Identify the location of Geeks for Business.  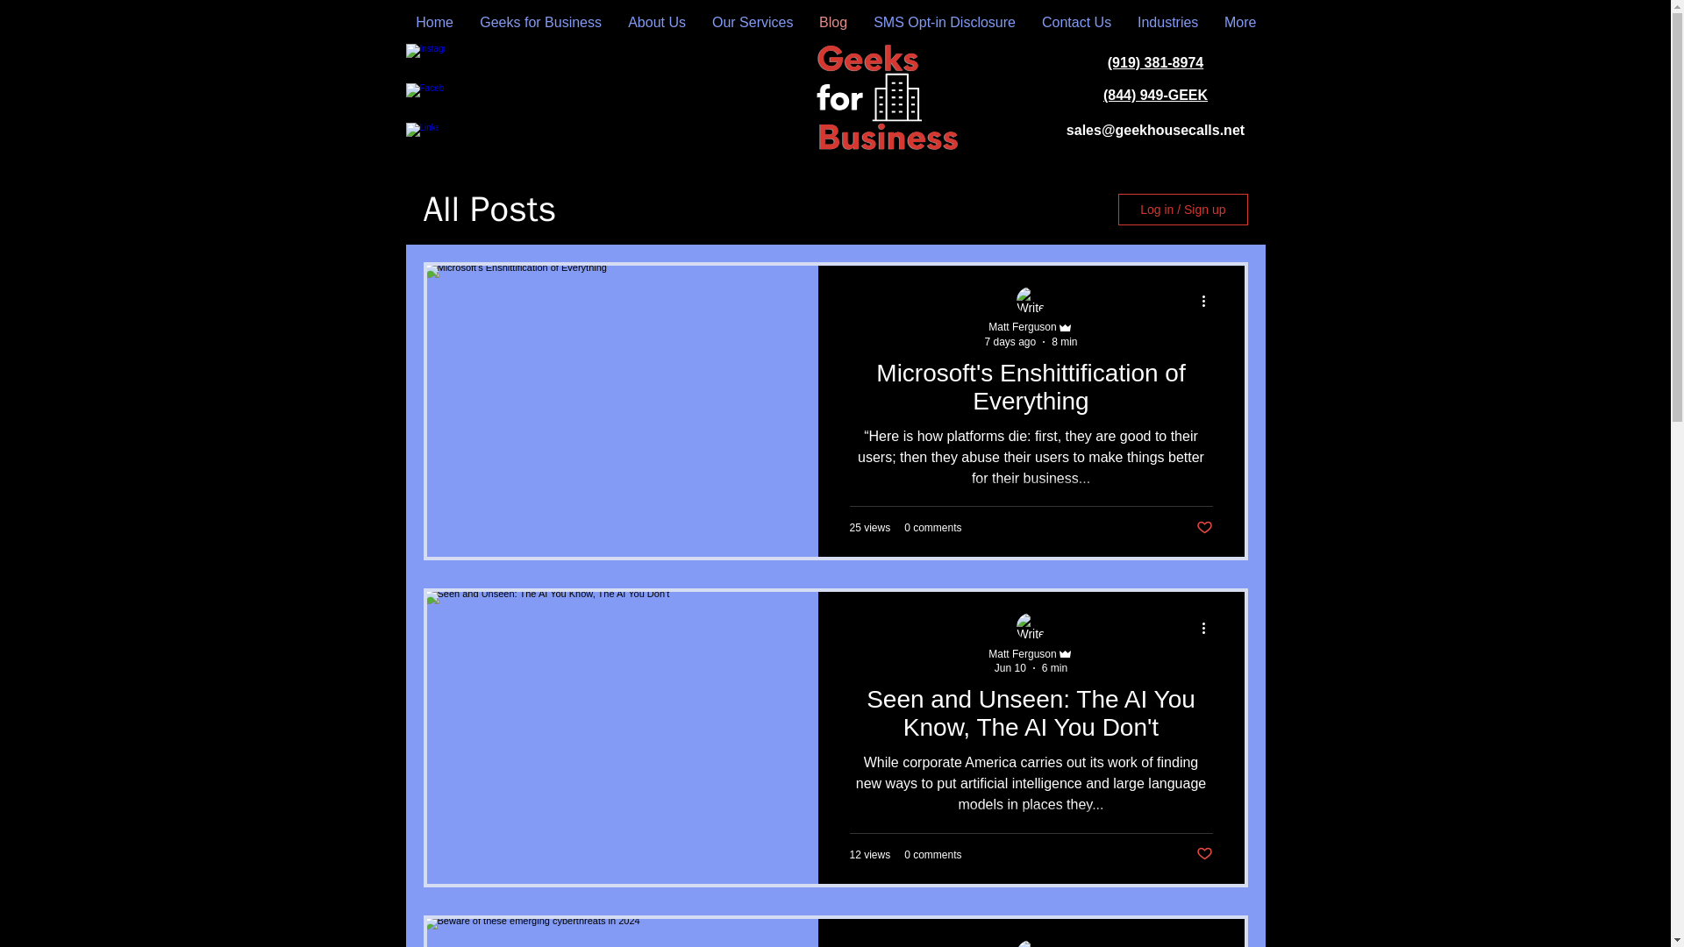
(540, 21).